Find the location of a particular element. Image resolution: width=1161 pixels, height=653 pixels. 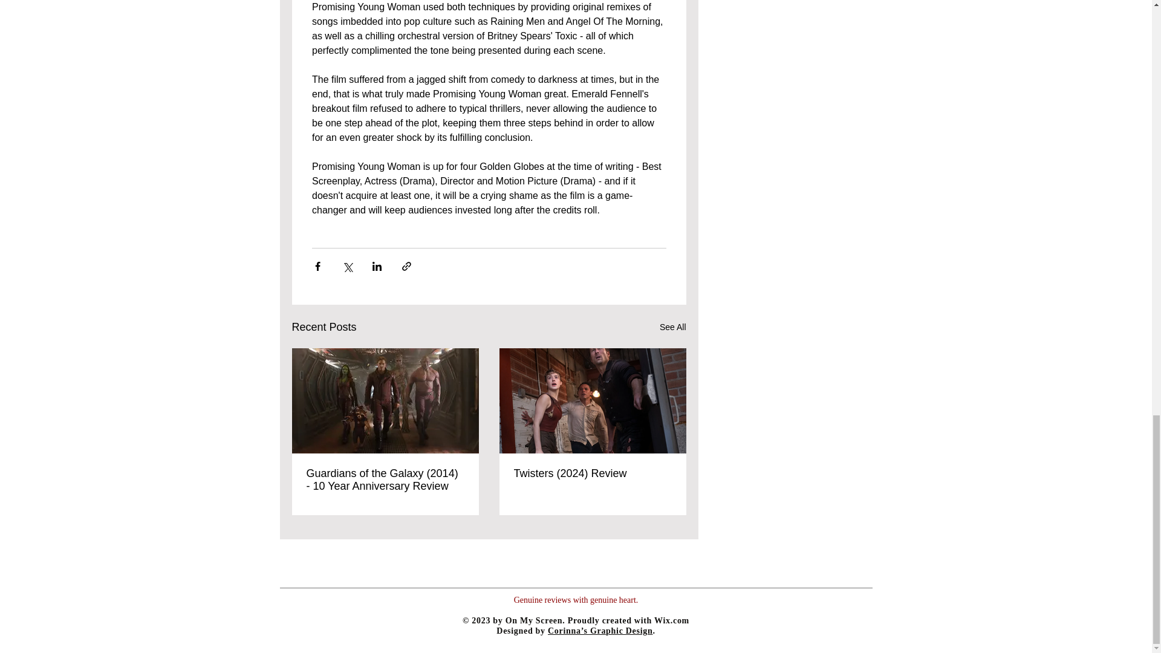

See All is located at coordinates (672, 328).